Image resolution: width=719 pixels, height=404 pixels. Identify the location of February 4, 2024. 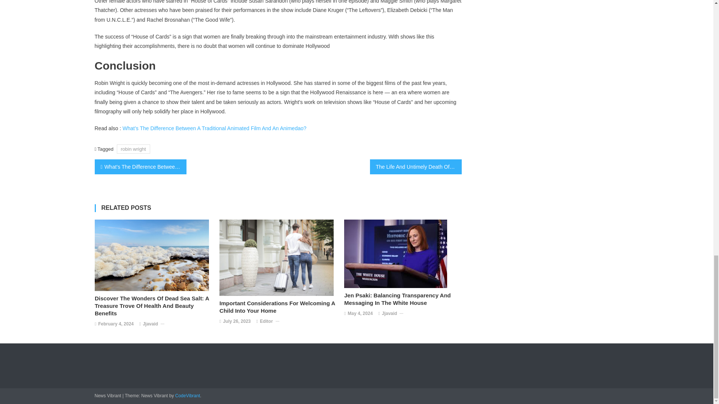
(116, 324).